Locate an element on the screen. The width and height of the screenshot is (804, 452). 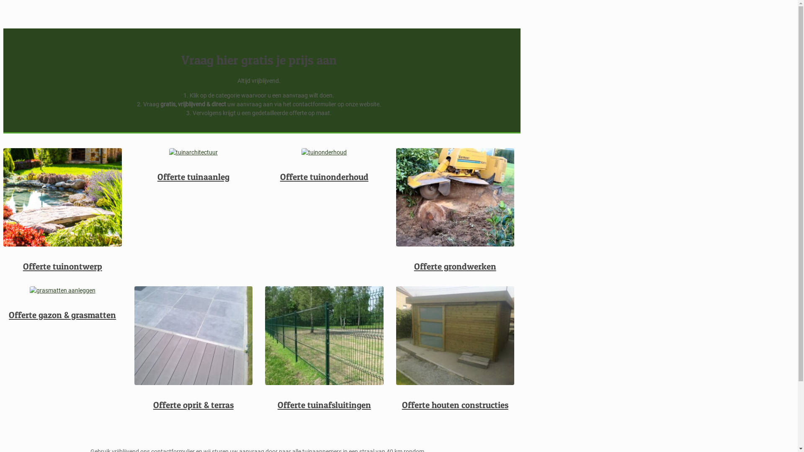
Offerte gazon & grasmatten is located at coordinates (62, 315).